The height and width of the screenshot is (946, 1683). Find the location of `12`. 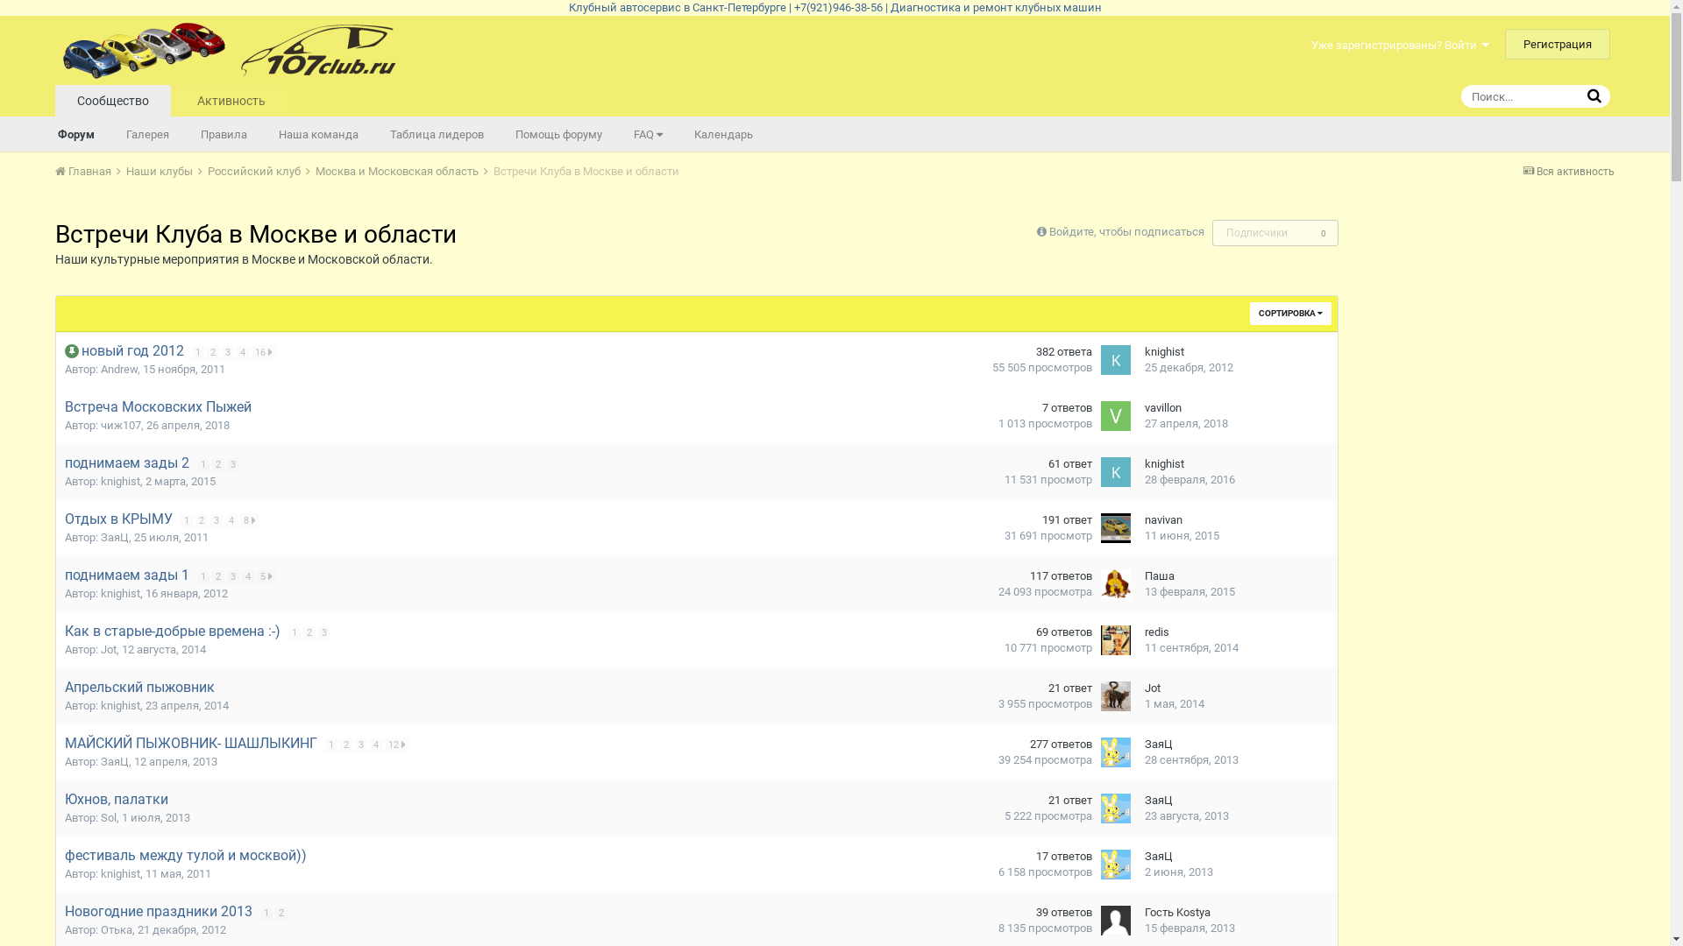

12 is located at coordinates (397, 745).